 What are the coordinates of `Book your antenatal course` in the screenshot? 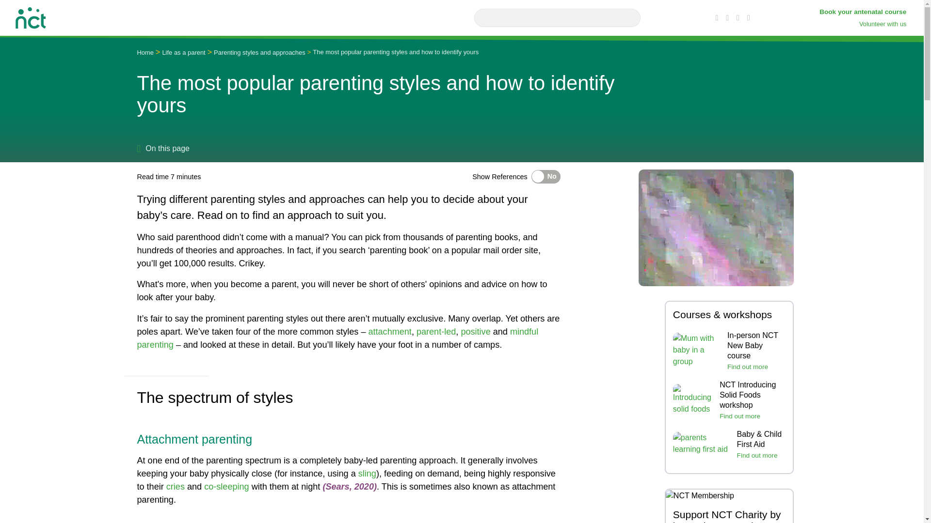 It's located at (864, 12).